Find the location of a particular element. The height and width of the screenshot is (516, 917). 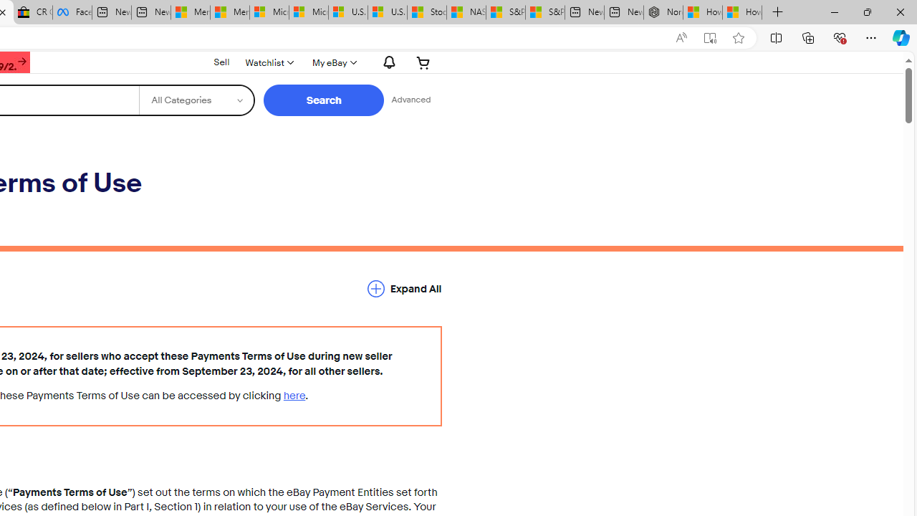

Sell is located at coordinates (221, 62).